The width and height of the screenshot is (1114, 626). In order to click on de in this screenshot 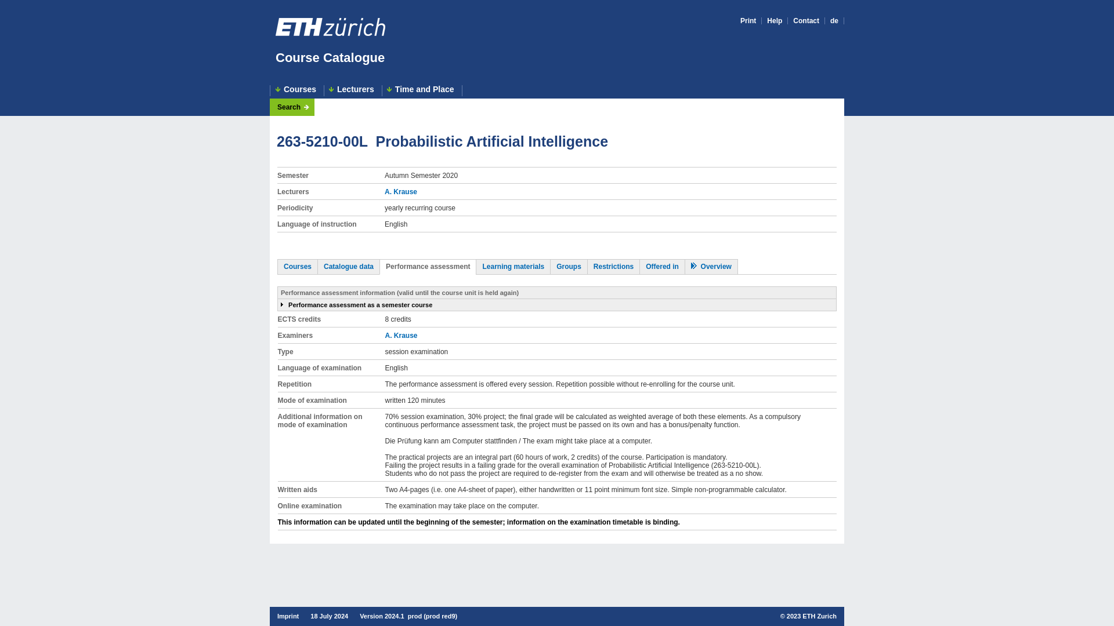, I will do `click(834, 21)`.